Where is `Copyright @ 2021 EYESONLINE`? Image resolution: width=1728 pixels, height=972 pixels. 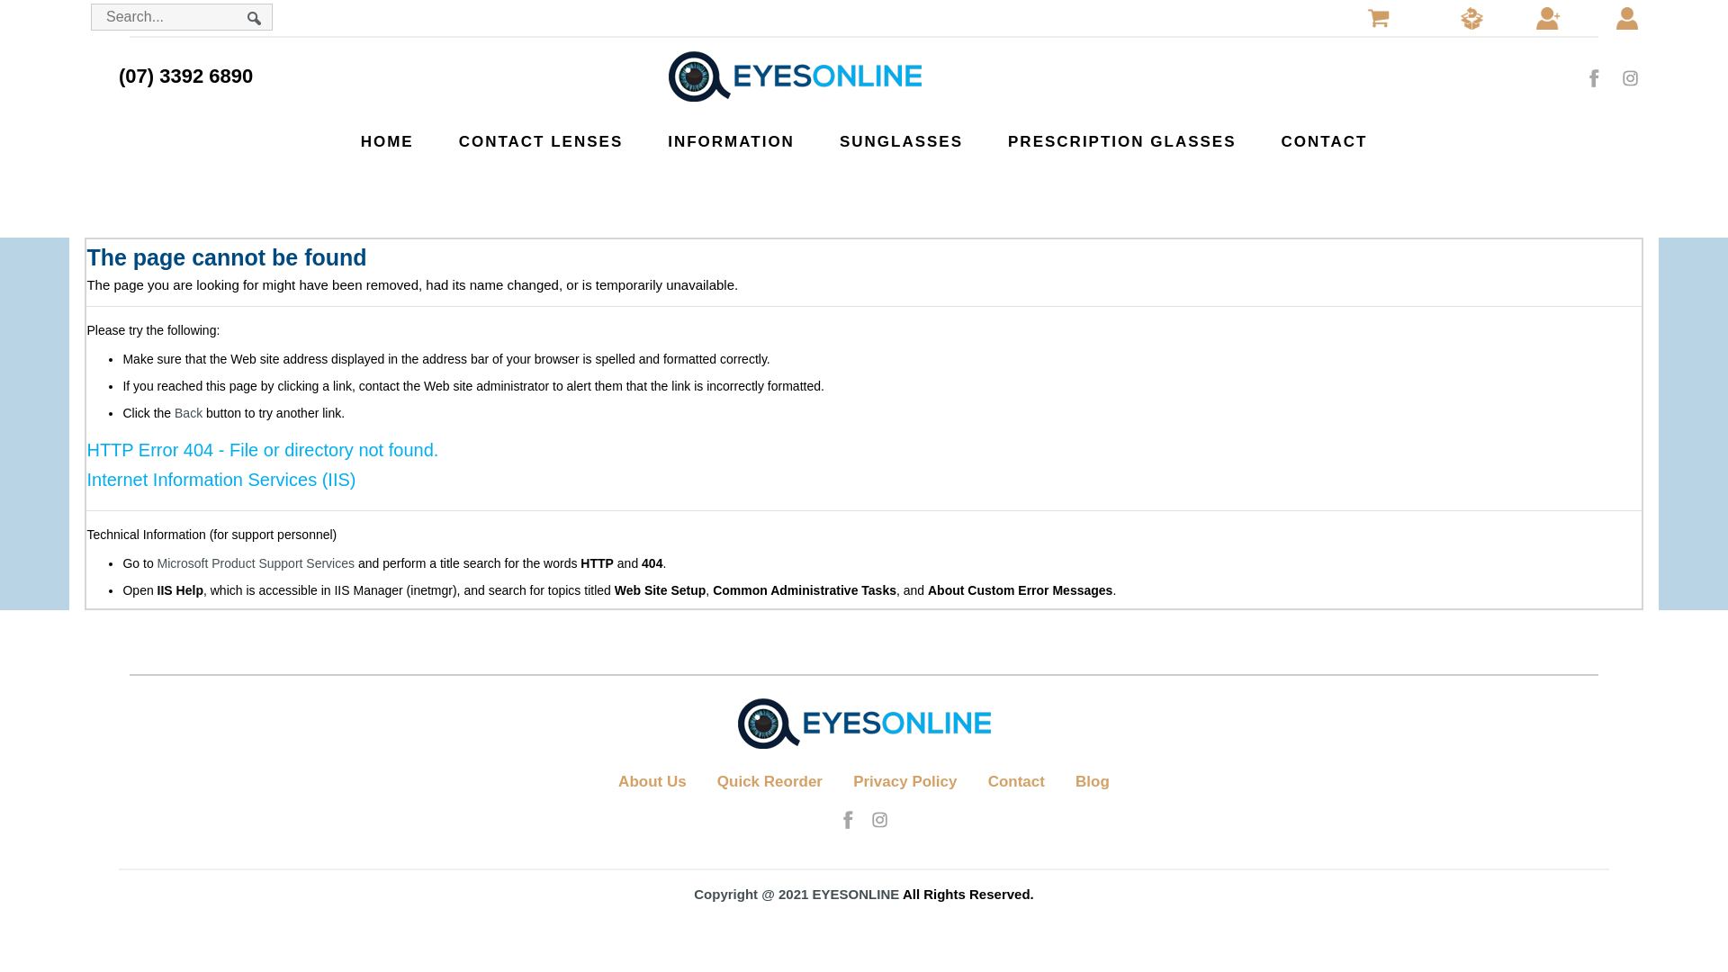
Copyright @ 2021 EYESONLINE is located at coordinates (796, 895).